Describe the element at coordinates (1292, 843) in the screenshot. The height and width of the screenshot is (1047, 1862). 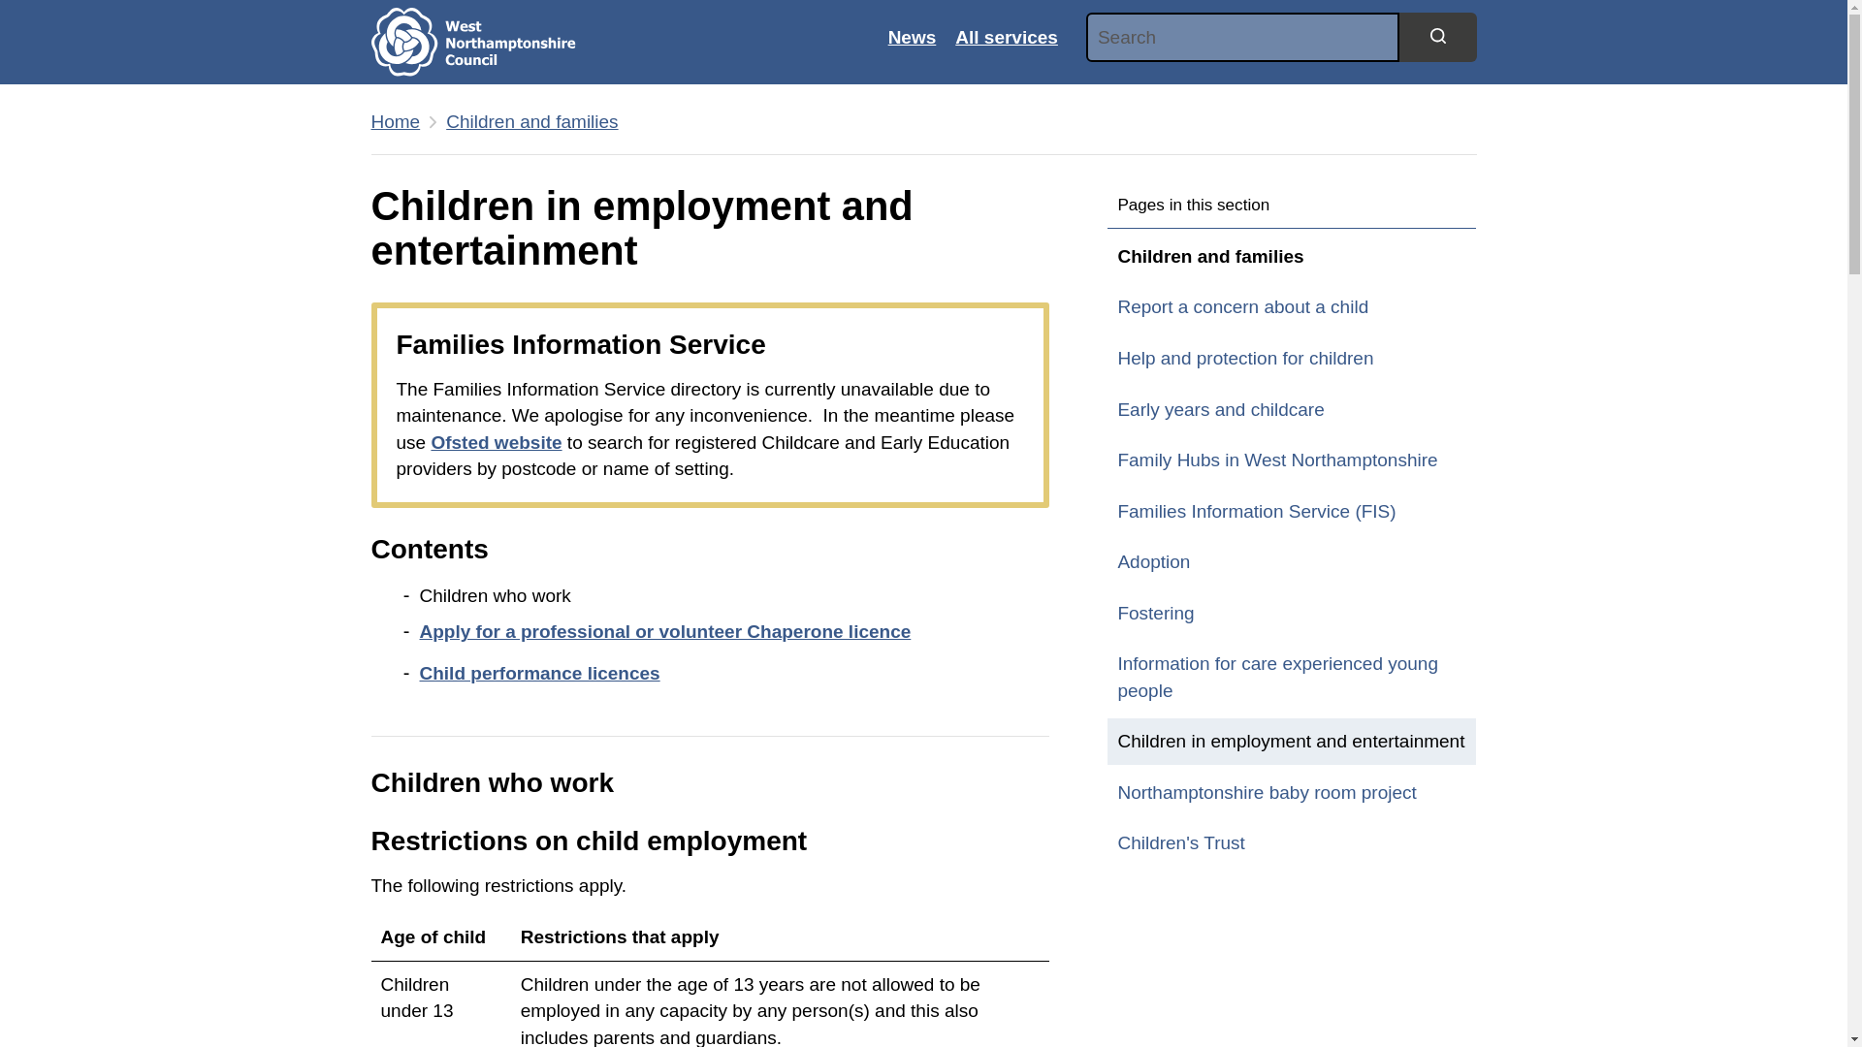
I see `Children's Trust` at that location.